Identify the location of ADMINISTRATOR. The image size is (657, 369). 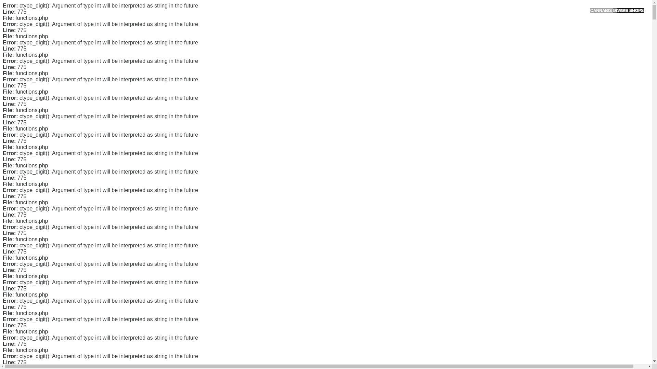
(188, 37).